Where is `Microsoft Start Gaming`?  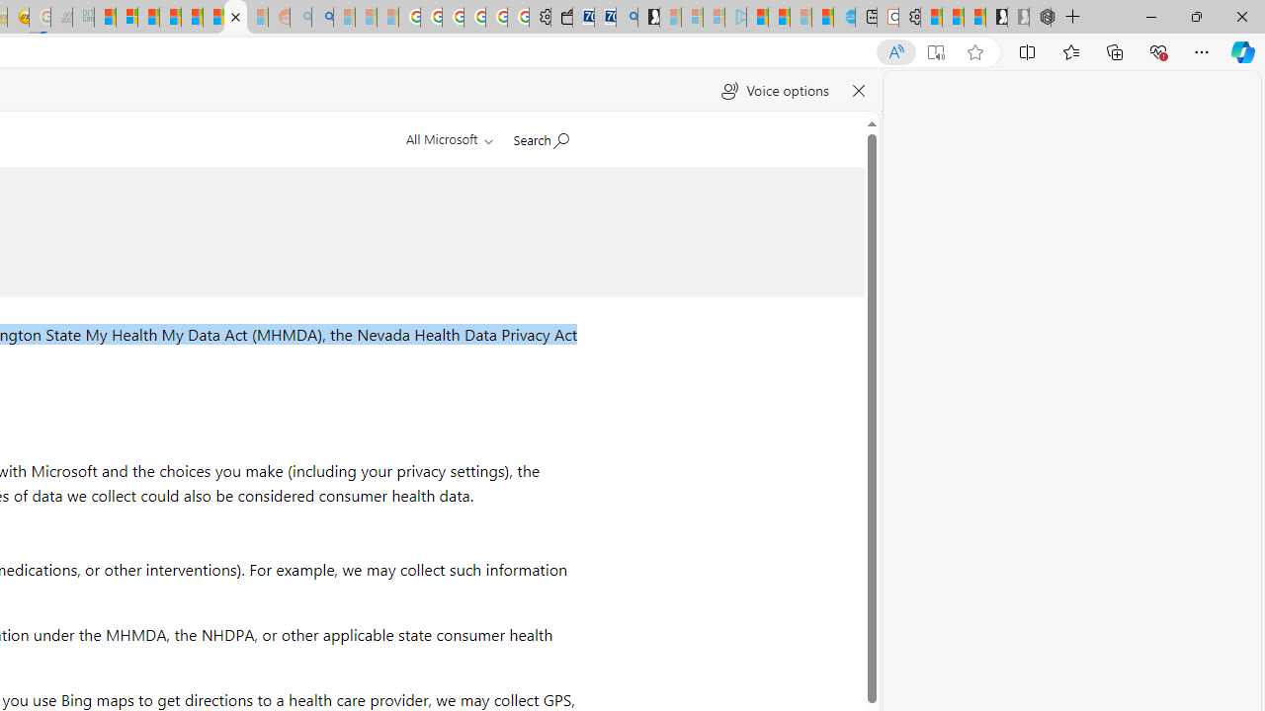
Microsoft Start Gaming is located at coordinates (648, 18).